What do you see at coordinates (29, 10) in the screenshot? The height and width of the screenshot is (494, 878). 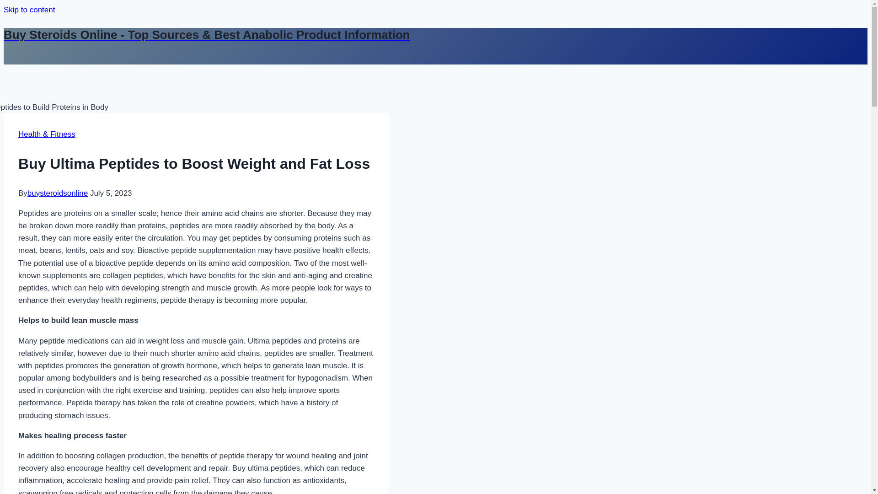 I see `Skip to content` at bounding box center [29, 10].